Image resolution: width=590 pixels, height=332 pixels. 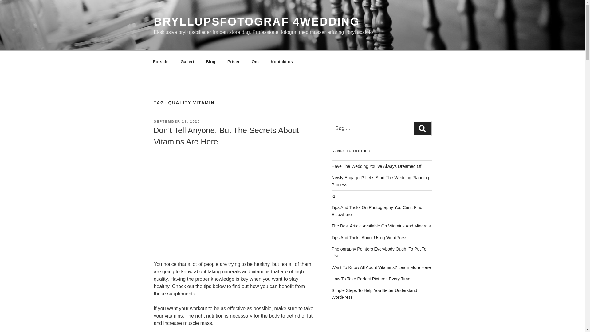 What do you see at coordinates (381, 267) in the screenshot?
I see `Want To Know All About Vitamins? Learn More Here` at bounding box center [381, 267].